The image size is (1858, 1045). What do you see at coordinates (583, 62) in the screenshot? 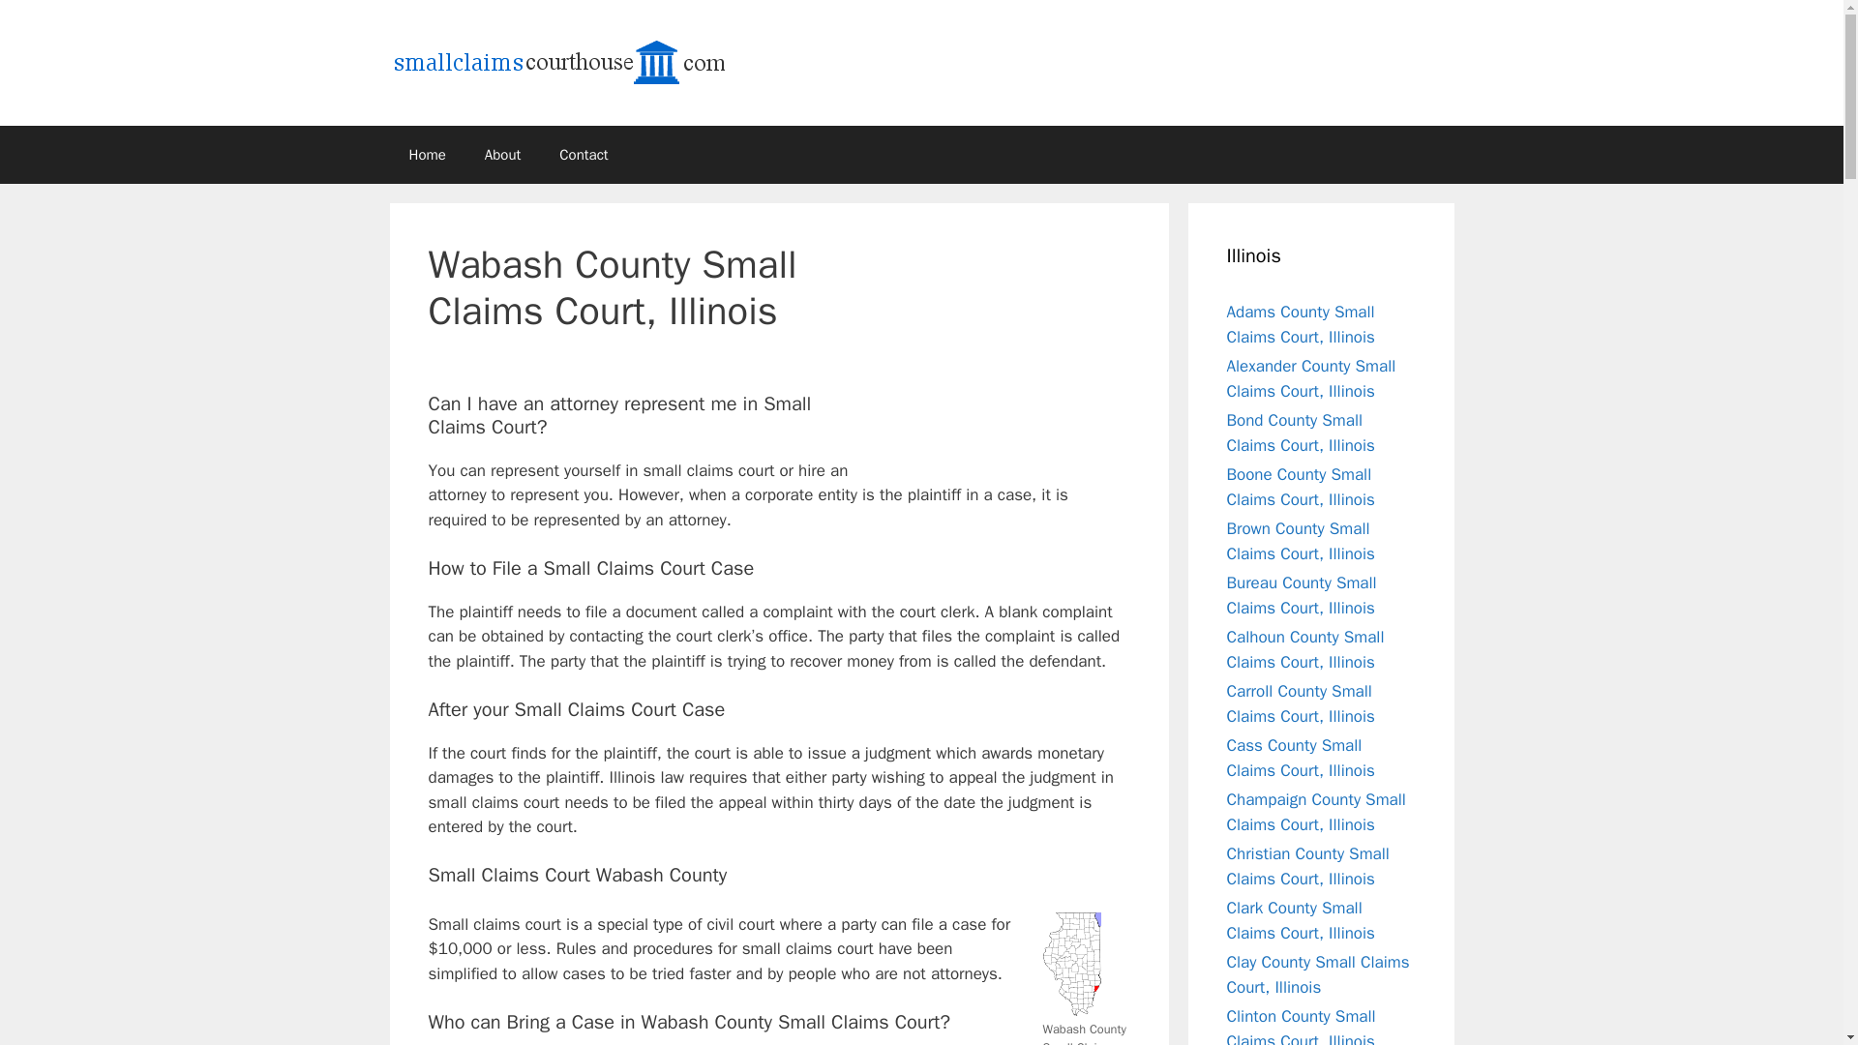
I see `Small Claims Courthouse` at bounding box center [583, 62].